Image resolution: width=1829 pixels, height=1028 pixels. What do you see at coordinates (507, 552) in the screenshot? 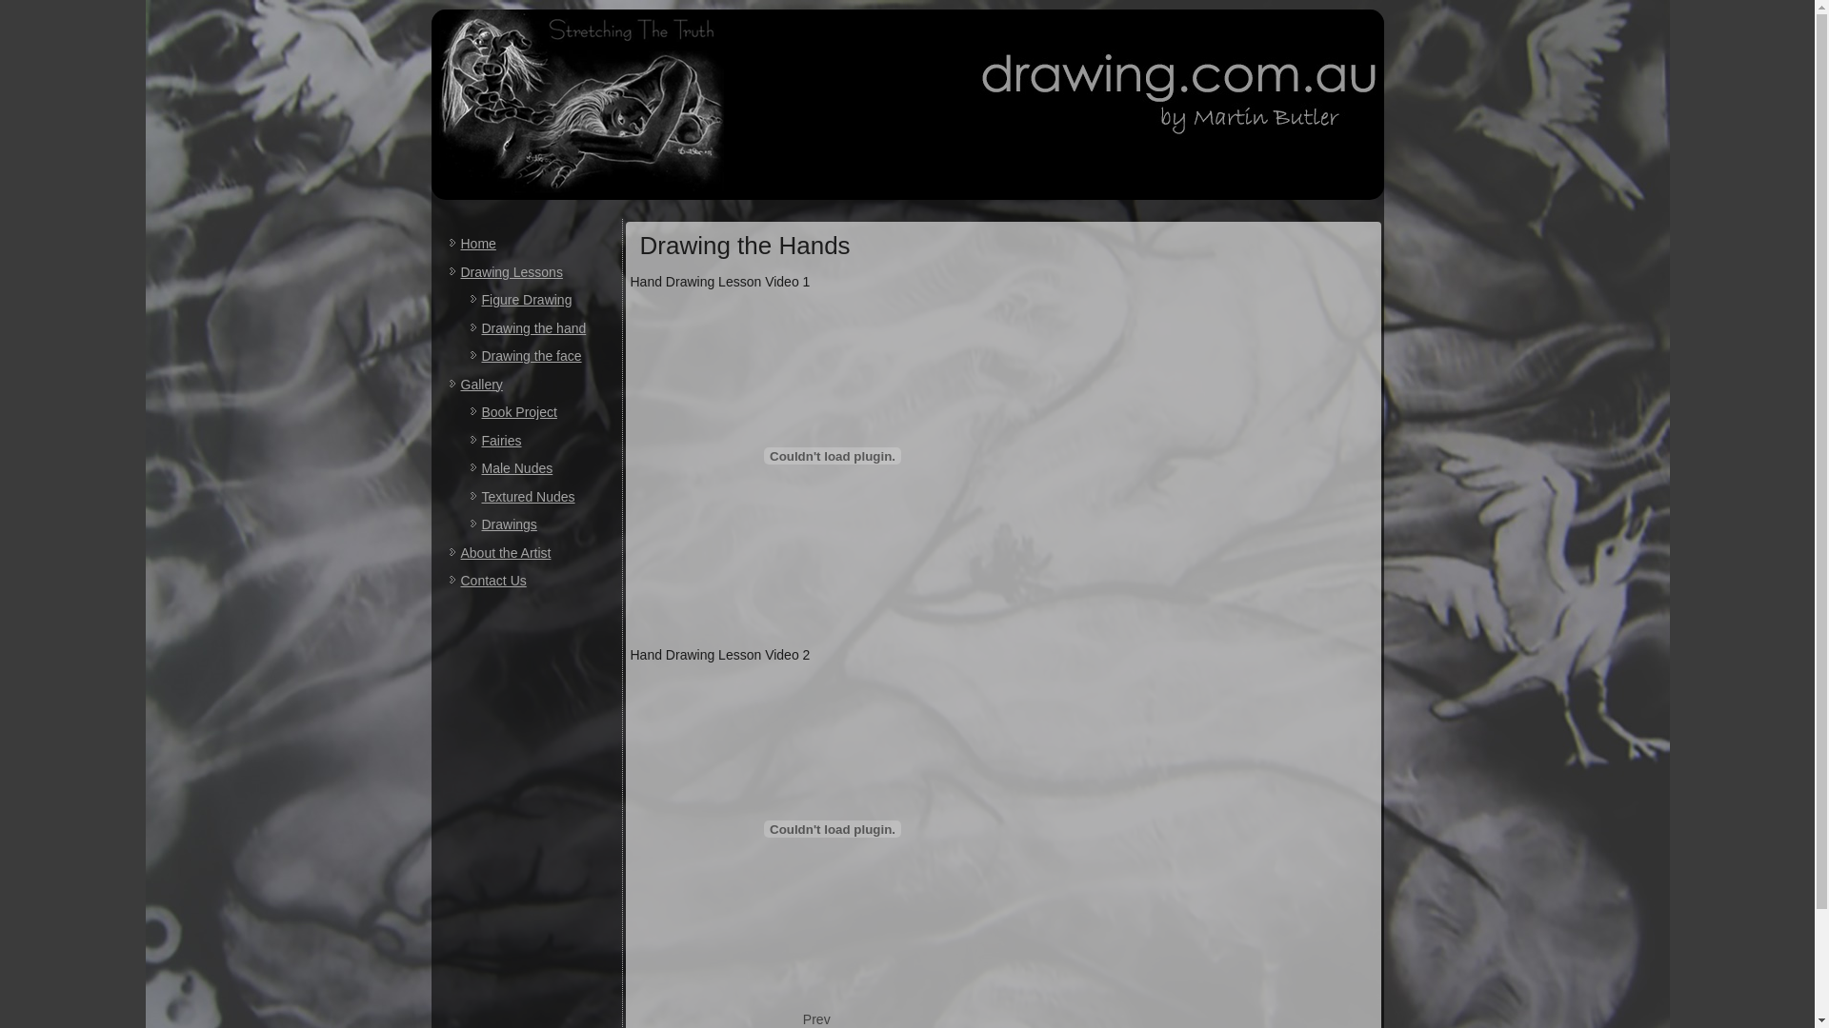
I see `About the Artist` at bounding box center [507, 552].